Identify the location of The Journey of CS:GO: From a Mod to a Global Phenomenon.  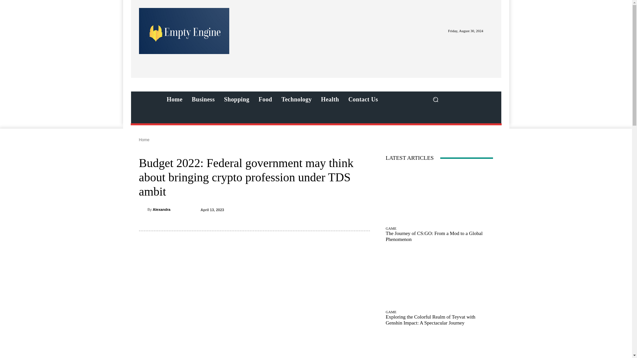
(439, 195).